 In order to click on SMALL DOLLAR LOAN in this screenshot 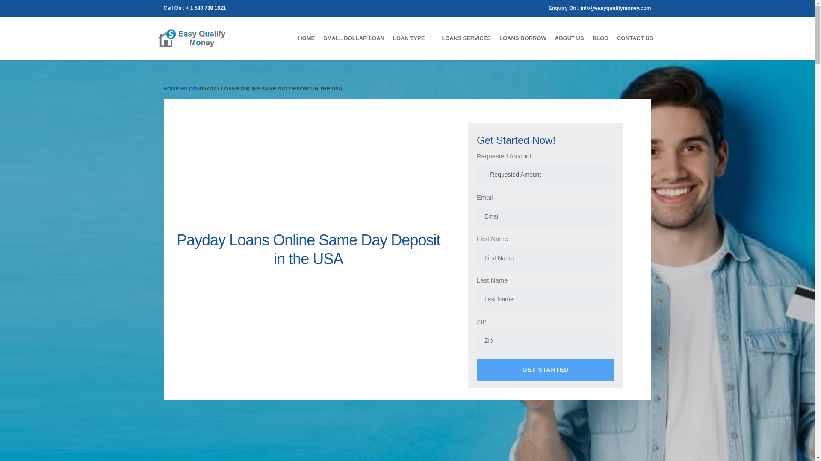, I will do `click(354, 38)`.